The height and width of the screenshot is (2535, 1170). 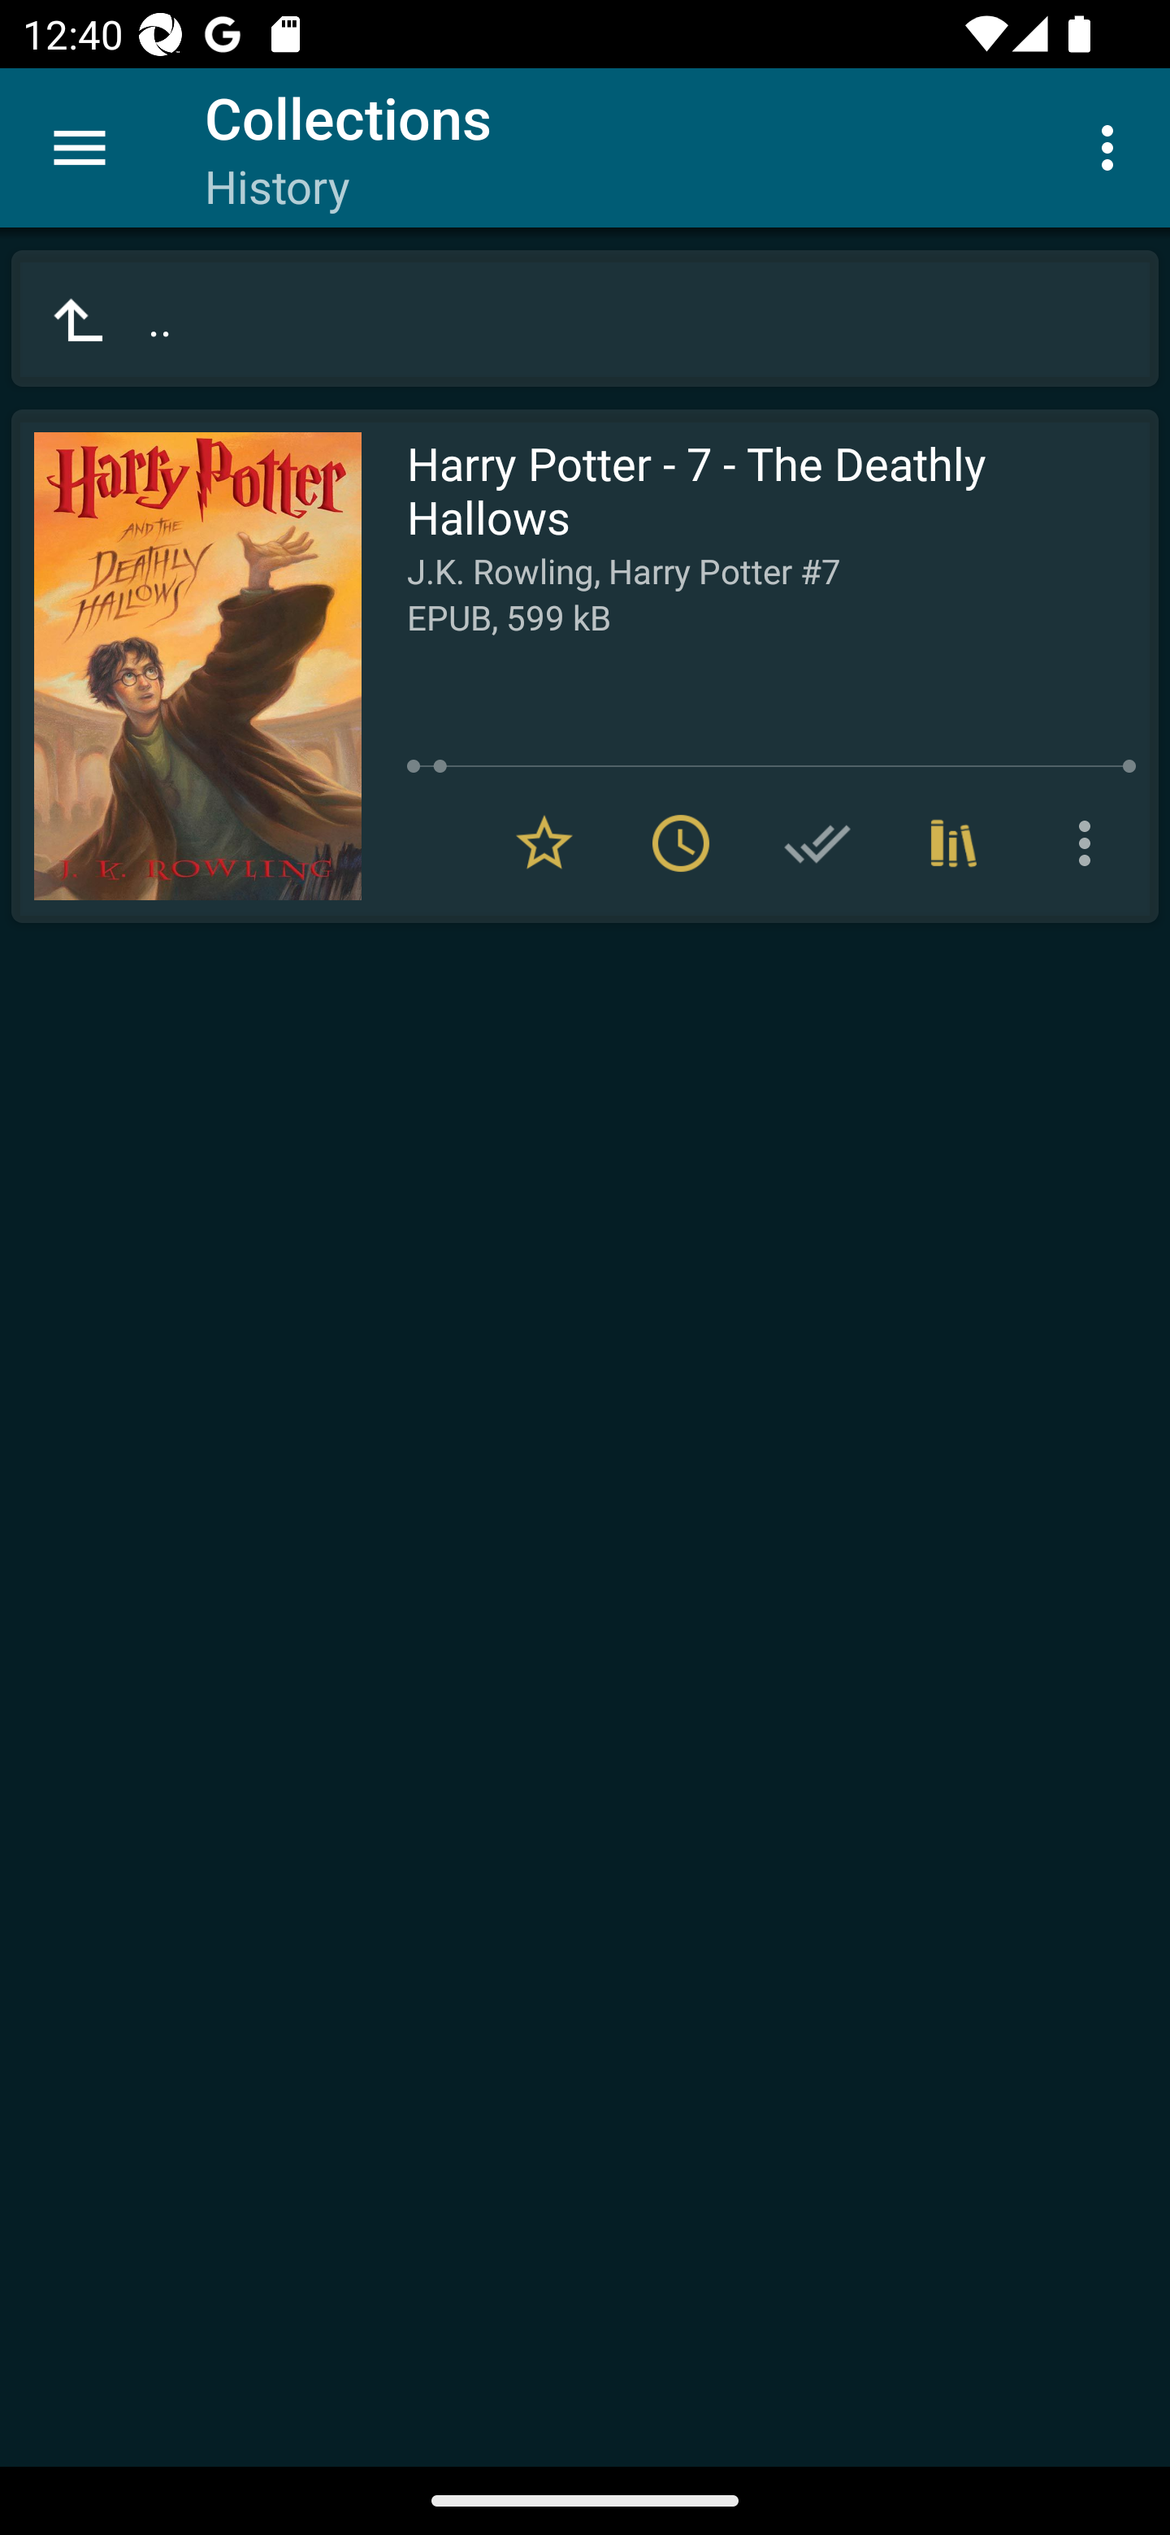 What do you see at coordinates (80, 148) in the screenshot?
I see `Menu` at bounding box center [80, 148].